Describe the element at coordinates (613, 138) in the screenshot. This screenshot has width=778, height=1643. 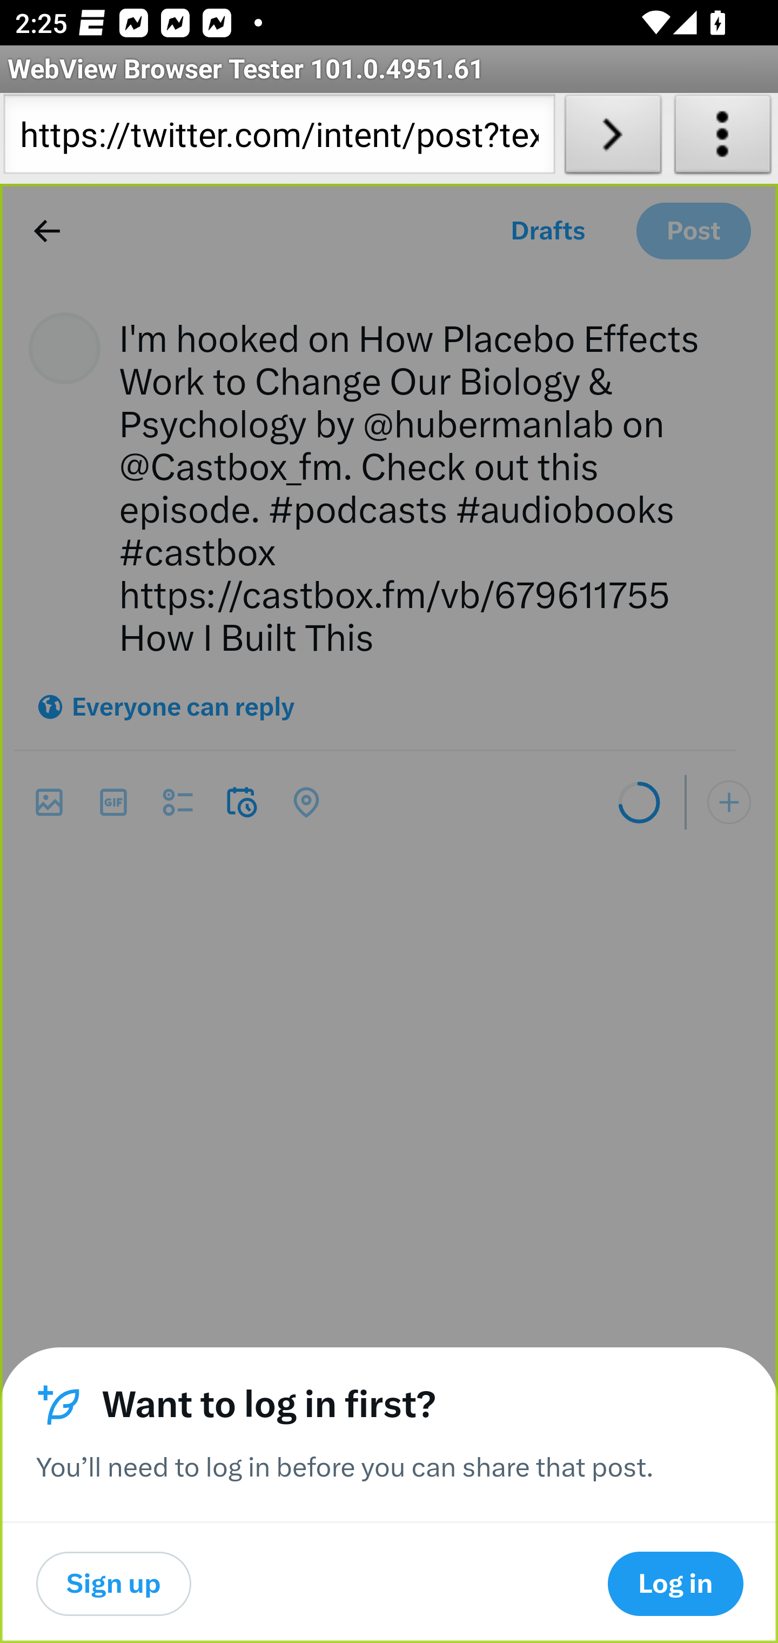
I see `Load URL` at that location.